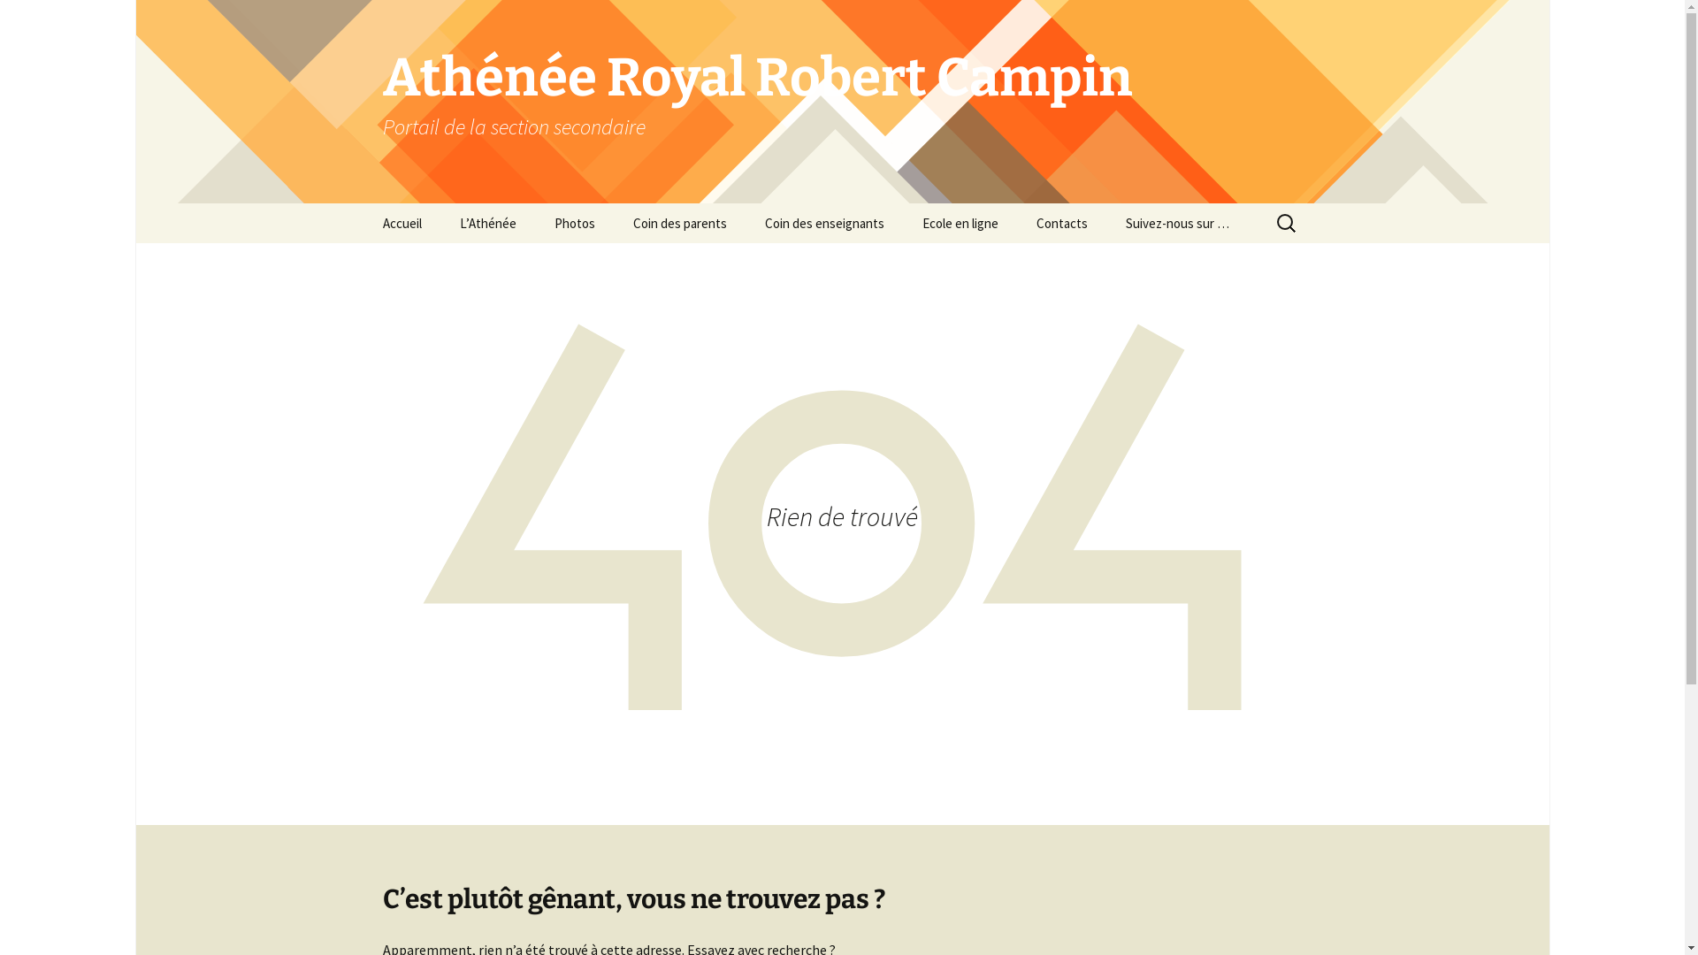  What do you see at coordinates (364, 203) in the screenshot?
I see `Aller au contenu` at bounding box center [364, 203].